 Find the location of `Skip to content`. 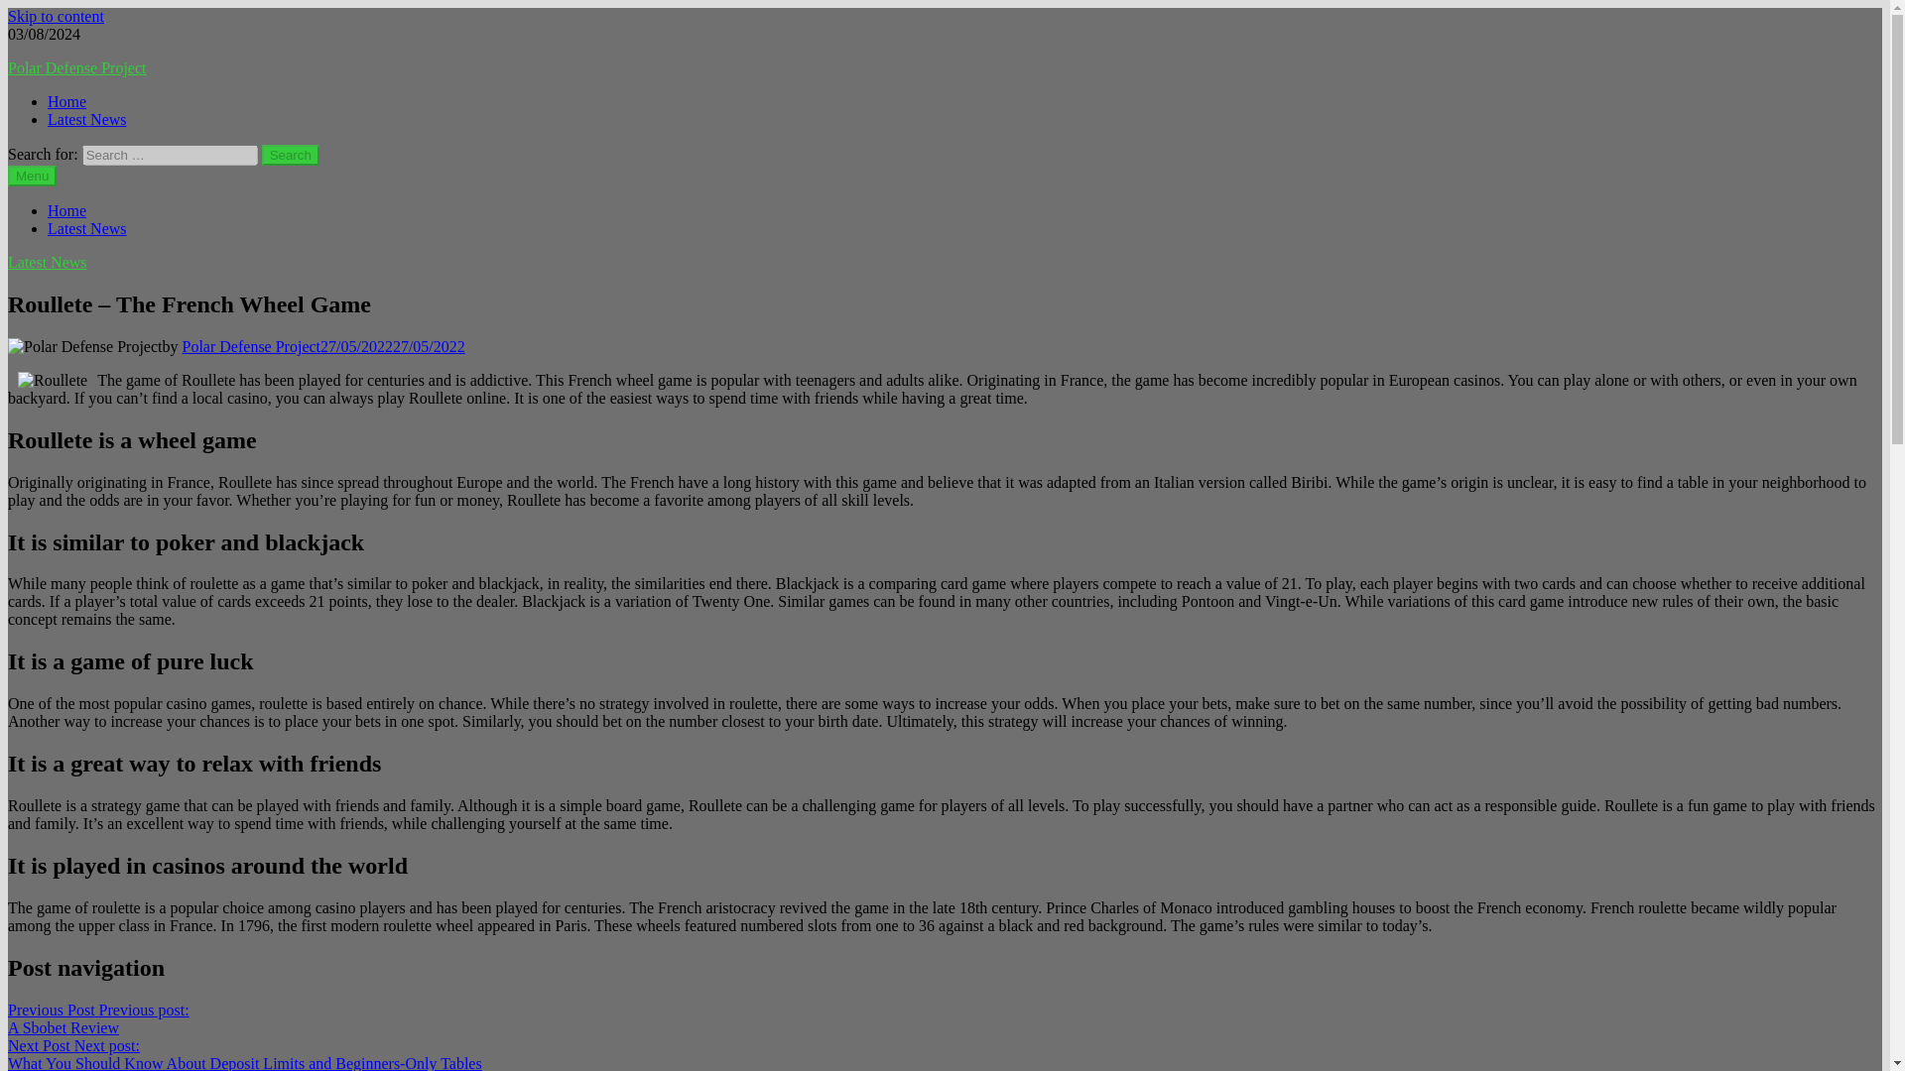

Skip to content is located at coordinates (76, 67).